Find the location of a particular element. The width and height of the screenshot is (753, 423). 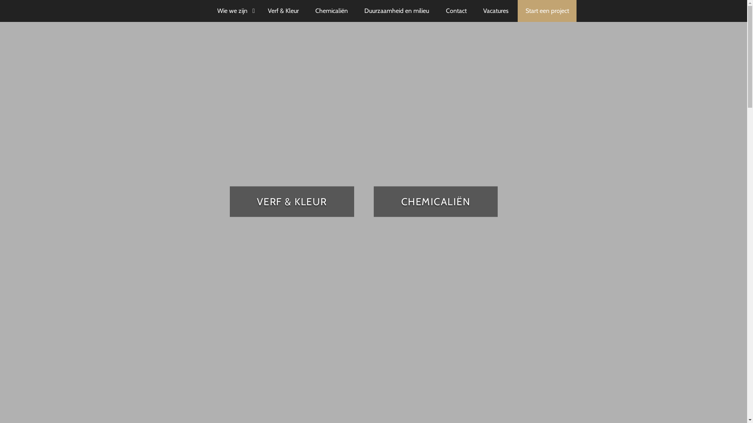

Verf & Kleur is located at coordinates (292, 202).